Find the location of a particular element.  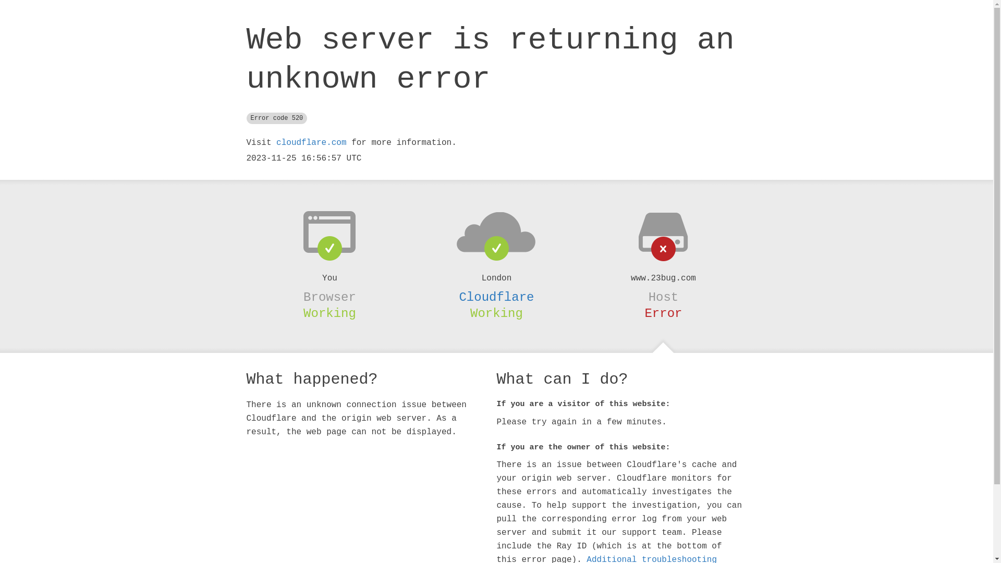

cloudflare.com is located at coordinates (311, 143).